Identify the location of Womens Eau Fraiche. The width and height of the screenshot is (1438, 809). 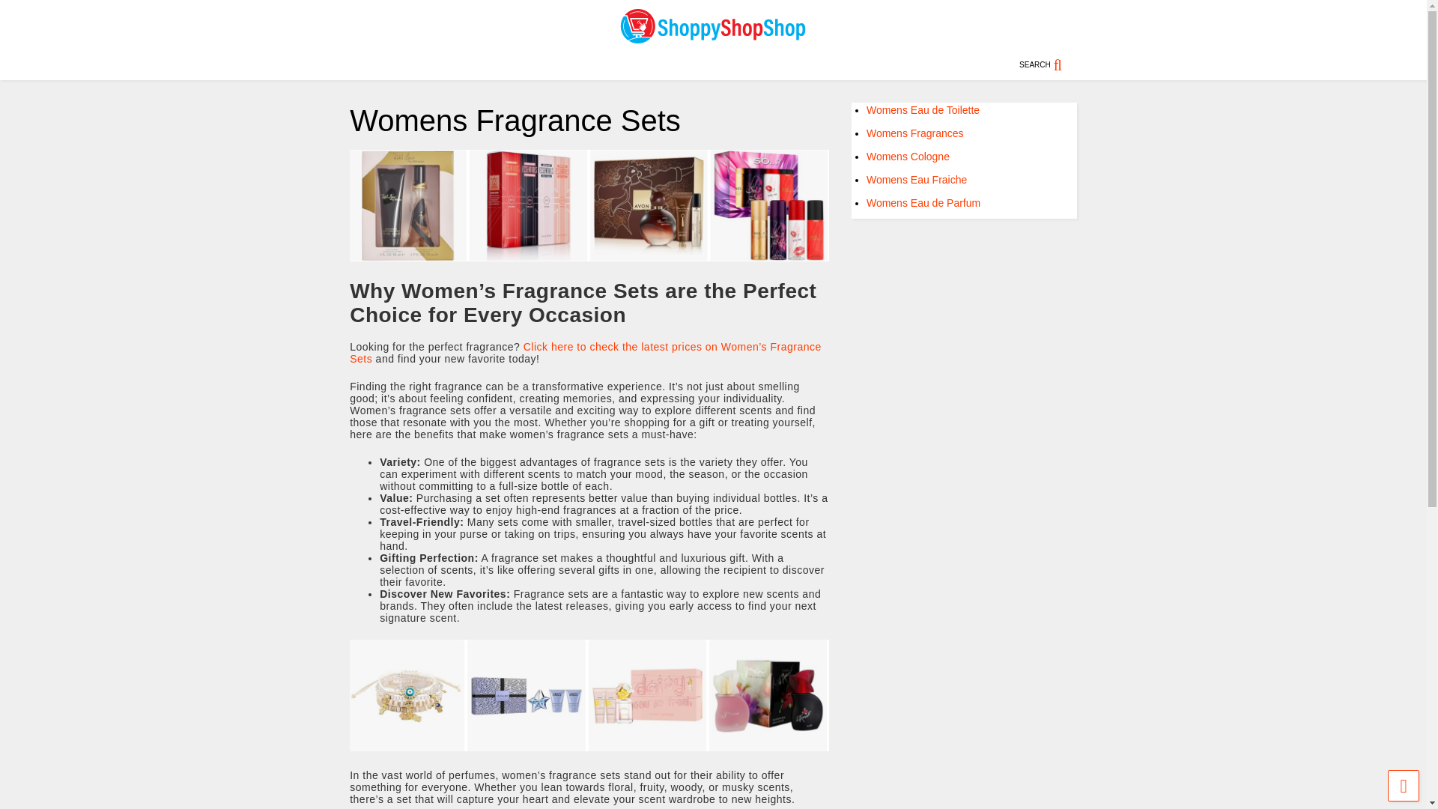
(917, 180).